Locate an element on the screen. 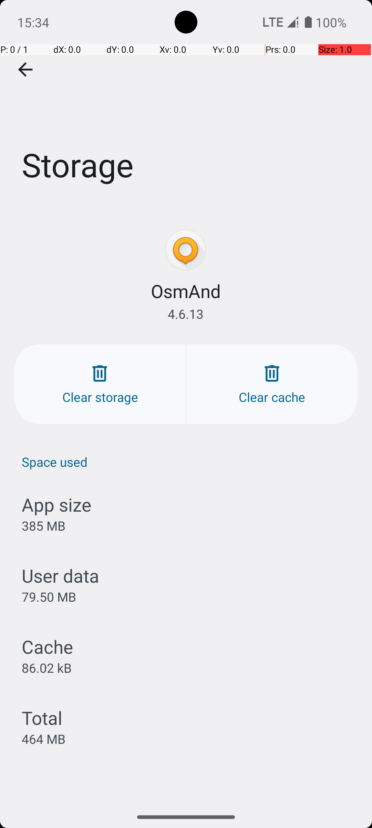  Clear storage is located at coordinates (100, 384).